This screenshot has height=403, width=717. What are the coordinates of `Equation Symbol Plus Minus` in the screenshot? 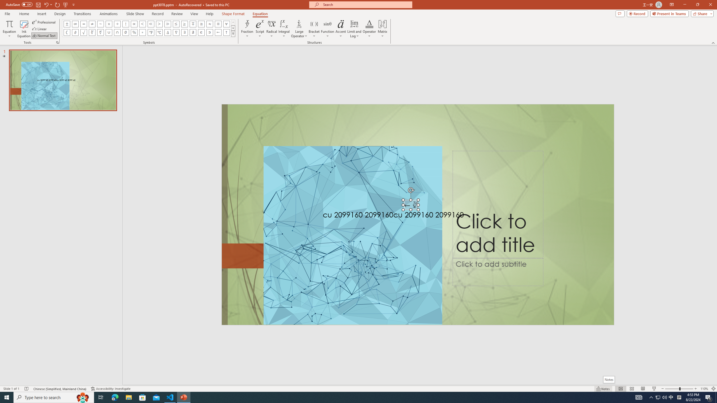 It's located at (67, 24).